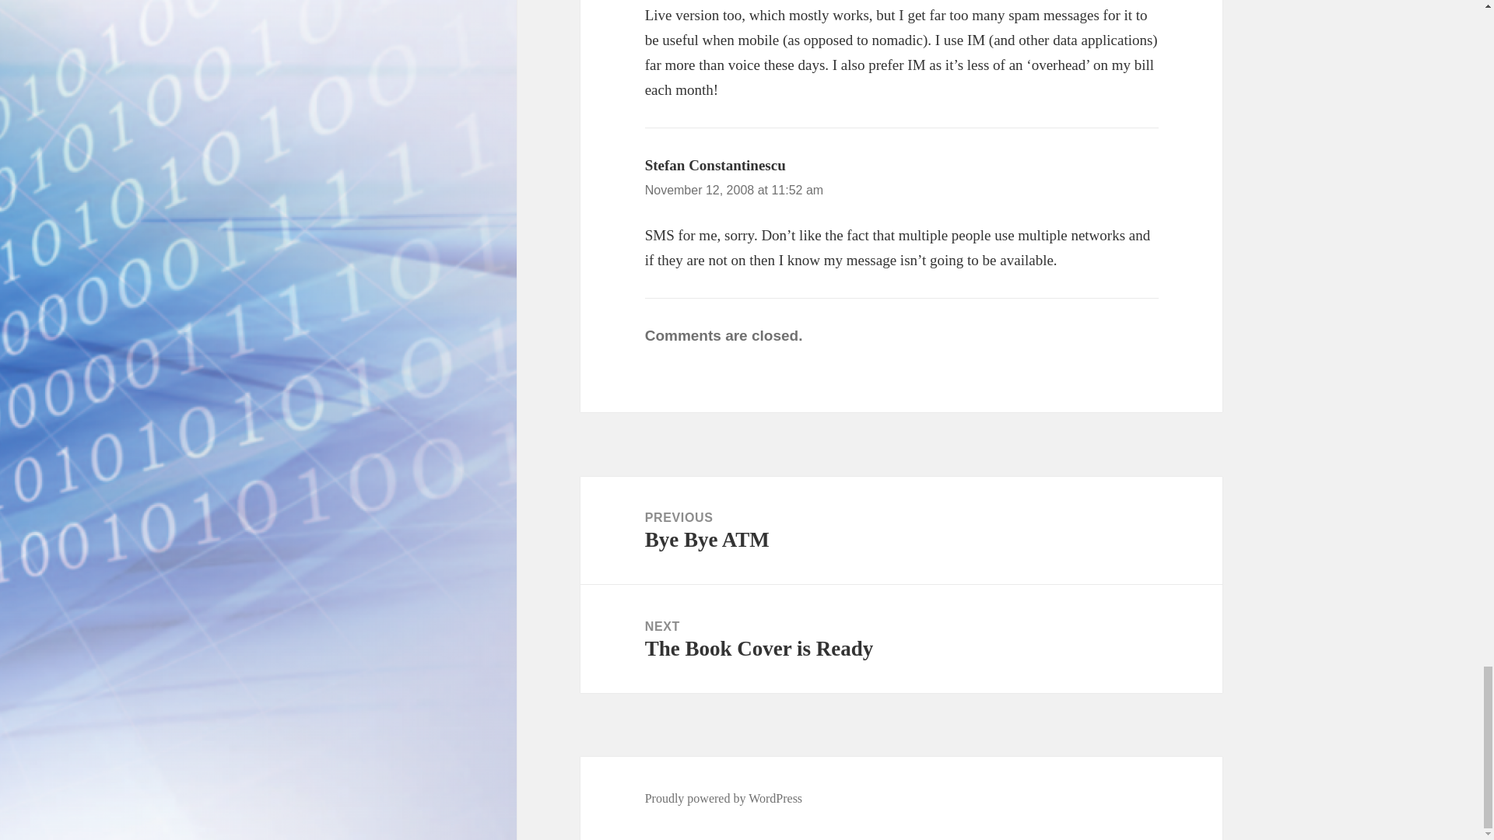 The width and height of the screenshot is (1494, 840). I want to click on November 12, 2008 at 11:52 am, so click(901, 639).